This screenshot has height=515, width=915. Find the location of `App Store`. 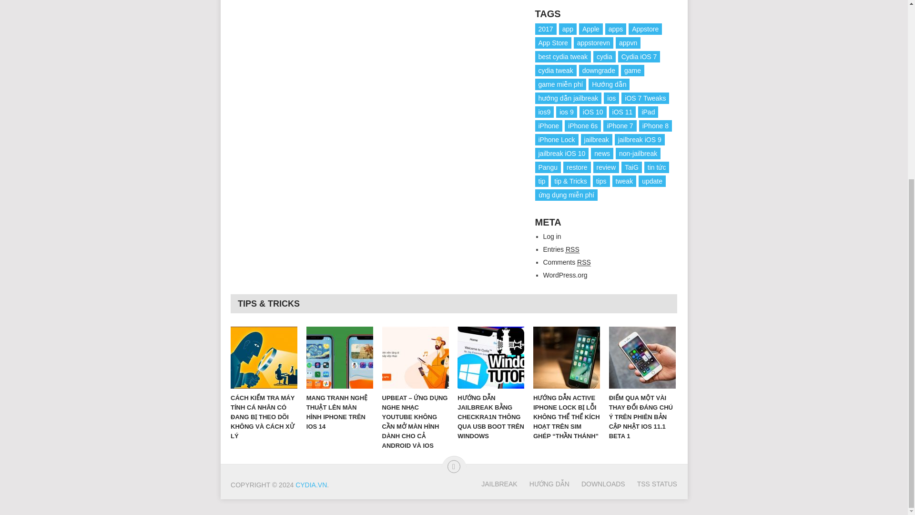

App Store is located at coordinates (553, 42).